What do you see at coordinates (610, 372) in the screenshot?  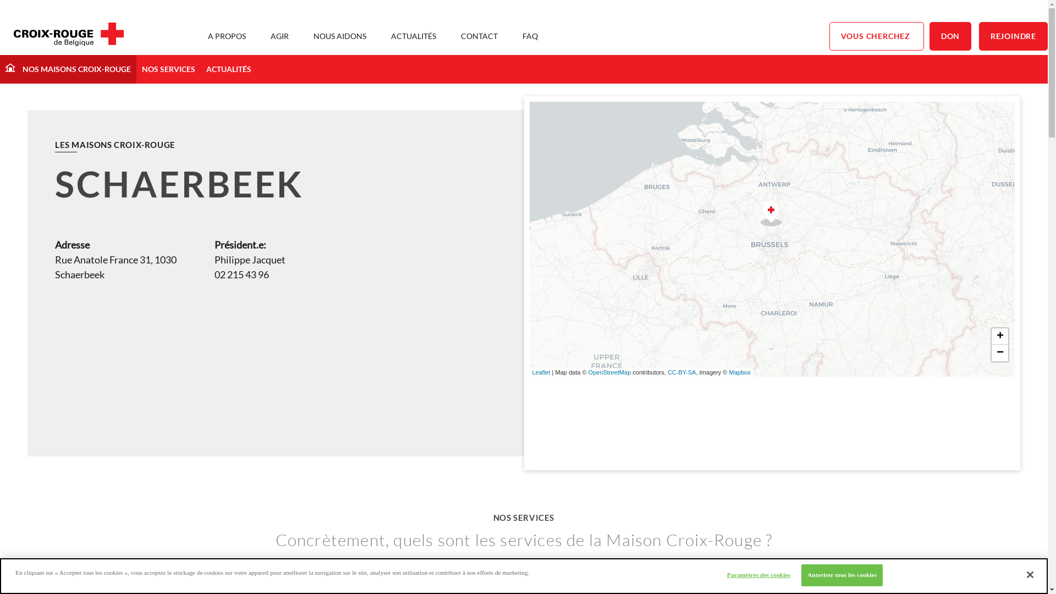 I see `OpenStreetMap` at bounding box center [610, 372].